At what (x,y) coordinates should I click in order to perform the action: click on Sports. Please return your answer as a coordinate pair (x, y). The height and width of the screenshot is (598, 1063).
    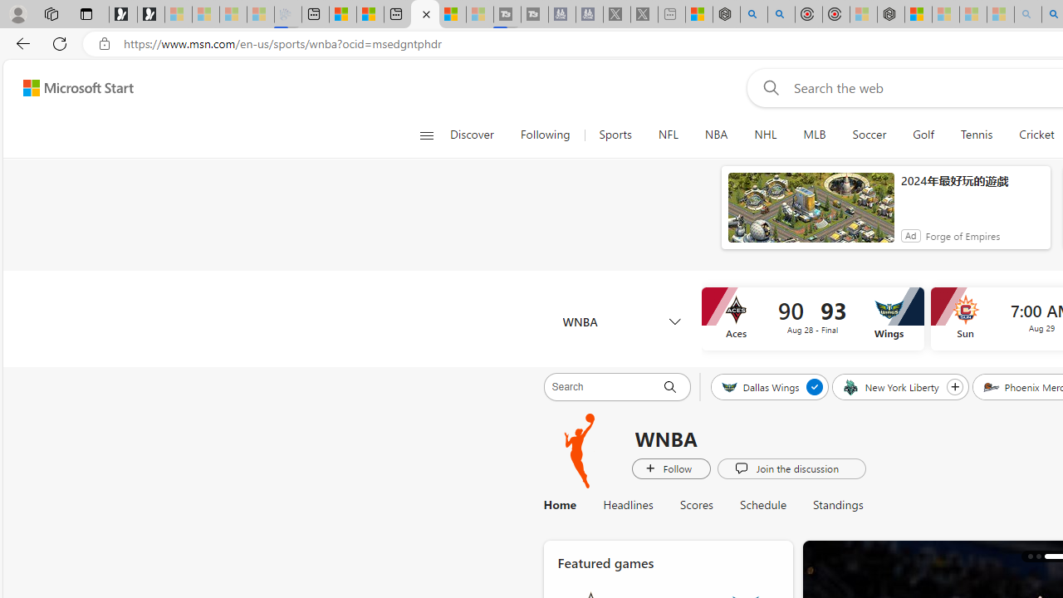
    Looking at the image, I should click on (615, 135).